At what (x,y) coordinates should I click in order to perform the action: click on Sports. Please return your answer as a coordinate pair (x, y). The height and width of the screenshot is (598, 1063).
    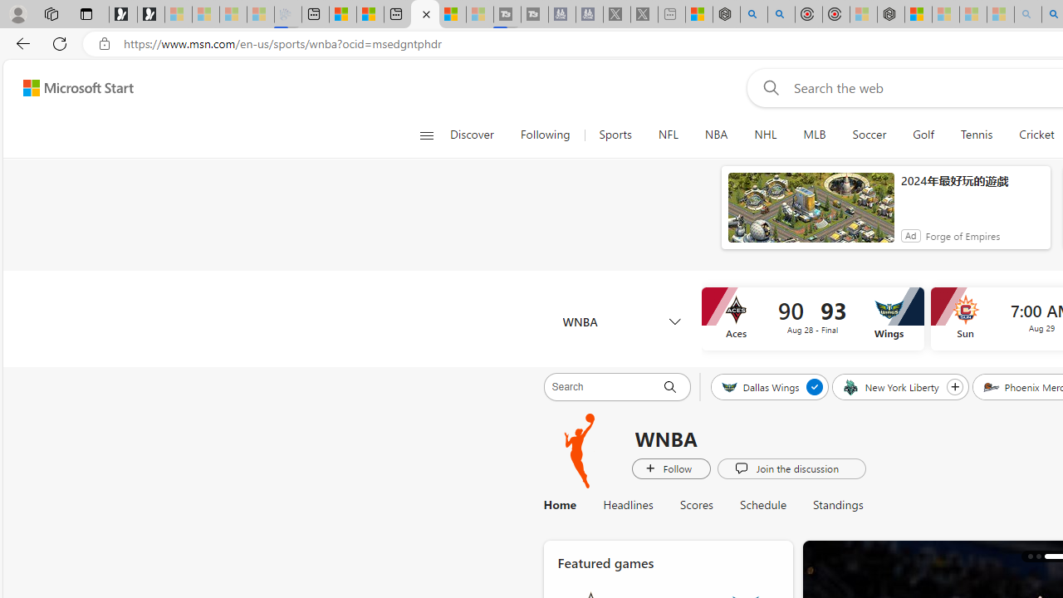
    Looking at the image, I should click on (615, 135).